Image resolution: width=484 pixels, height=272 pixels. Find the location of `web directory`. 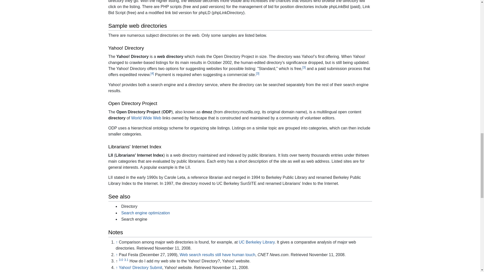

web directory is located at coordinates (170, 56).